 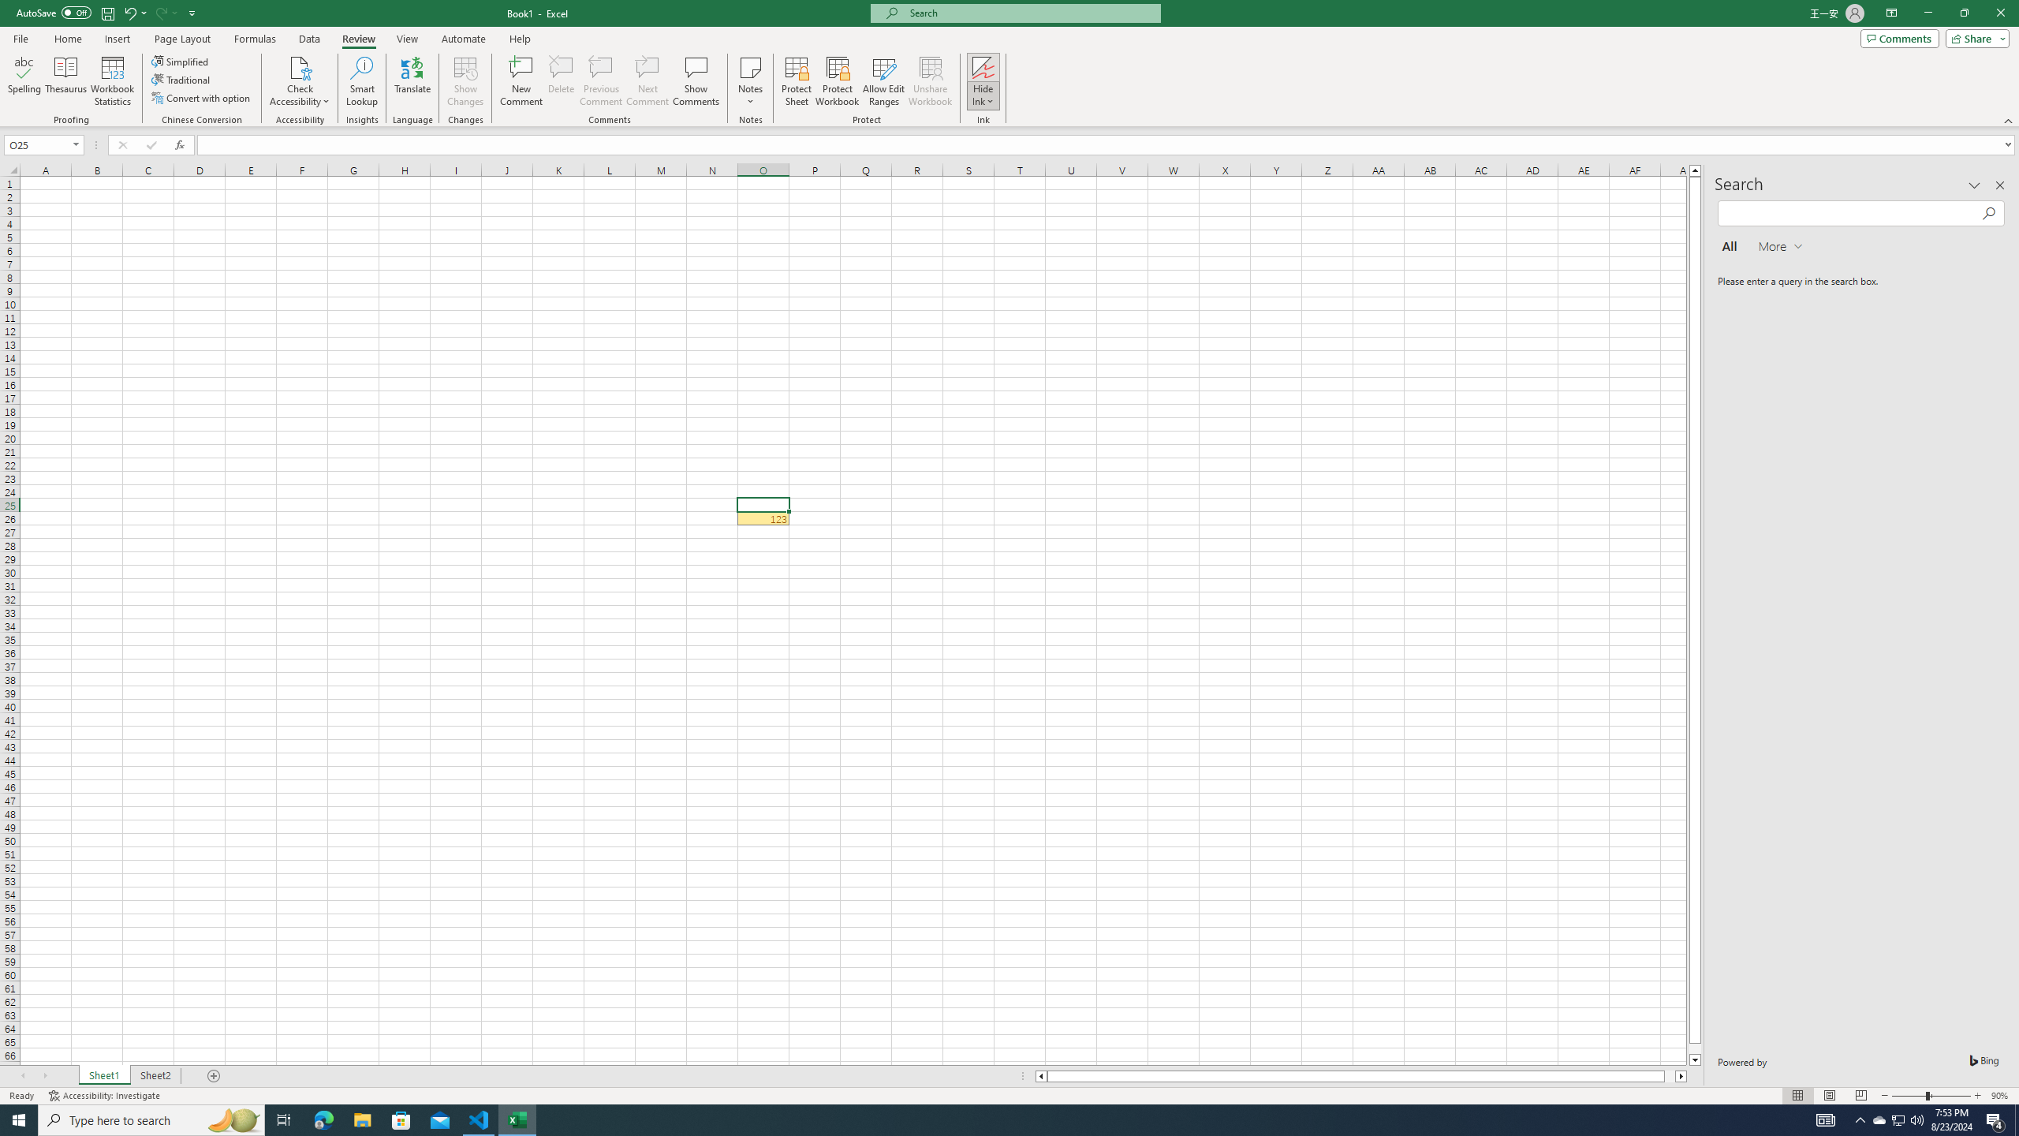 I want to click on Show Changes, so click(x=465, y=81).